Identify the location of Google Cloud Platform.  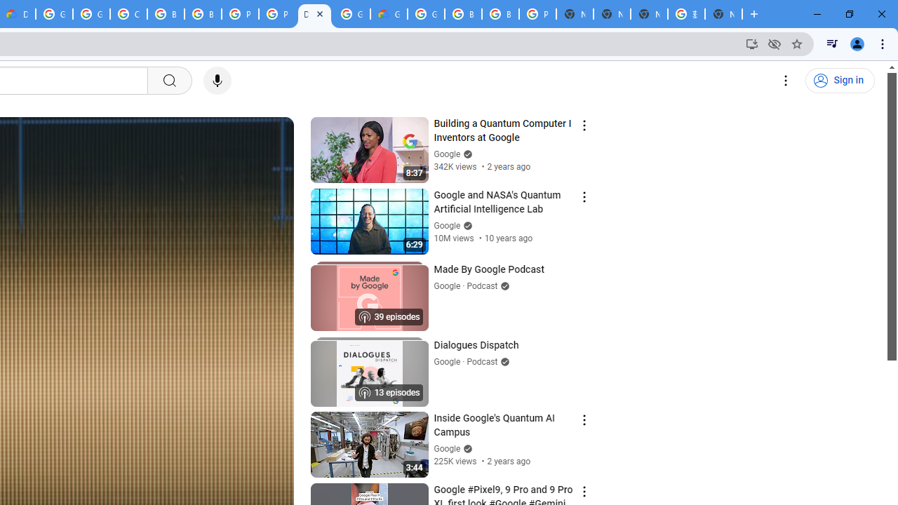
(351, 14).